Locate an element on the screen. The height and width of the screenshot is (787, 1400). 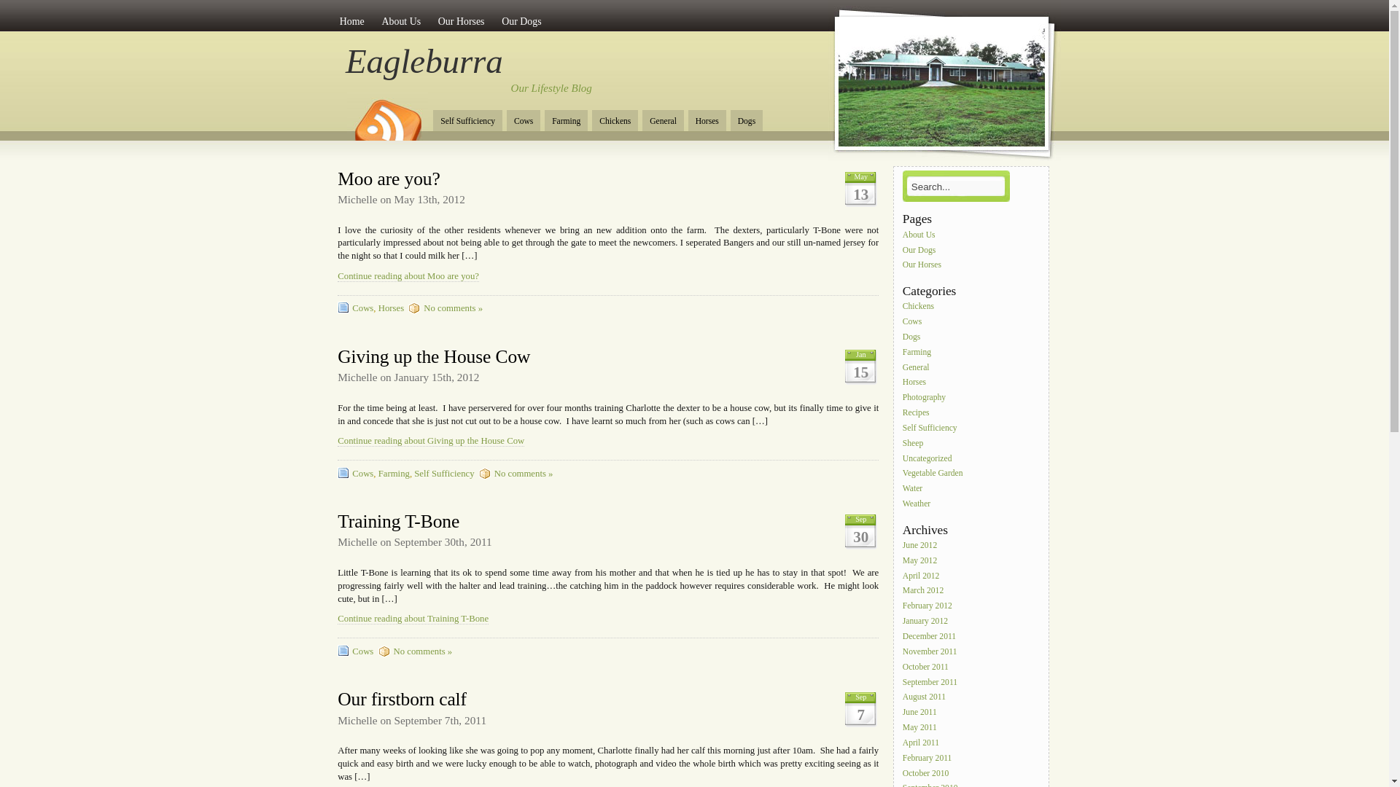
Our Dogs is located at coordinates (522, 20).